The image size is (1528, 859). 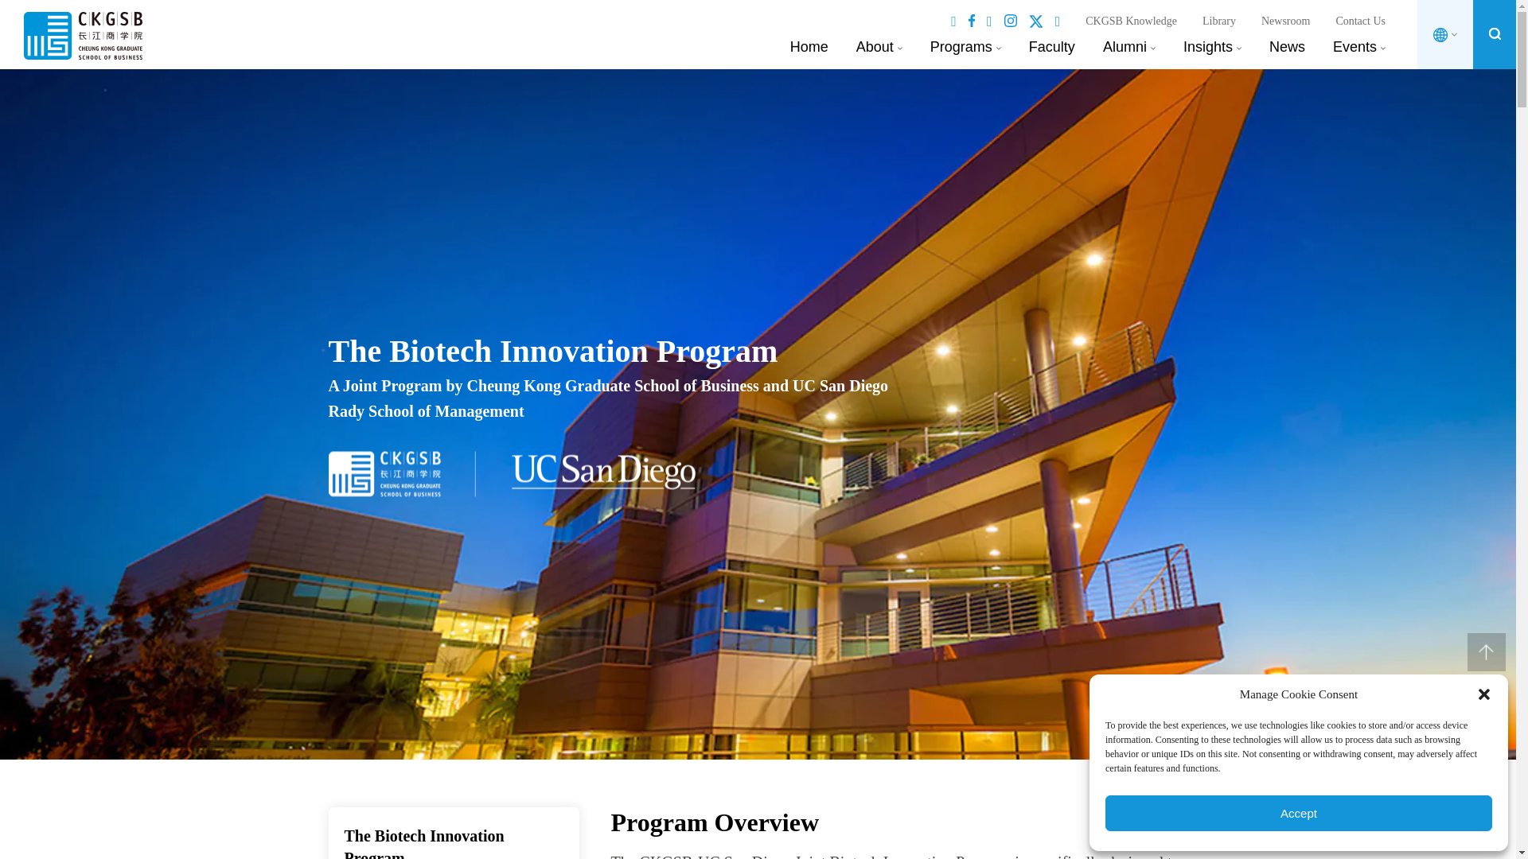 I want to click on CKGSB Knowledge, so click(x=1130, y=21).